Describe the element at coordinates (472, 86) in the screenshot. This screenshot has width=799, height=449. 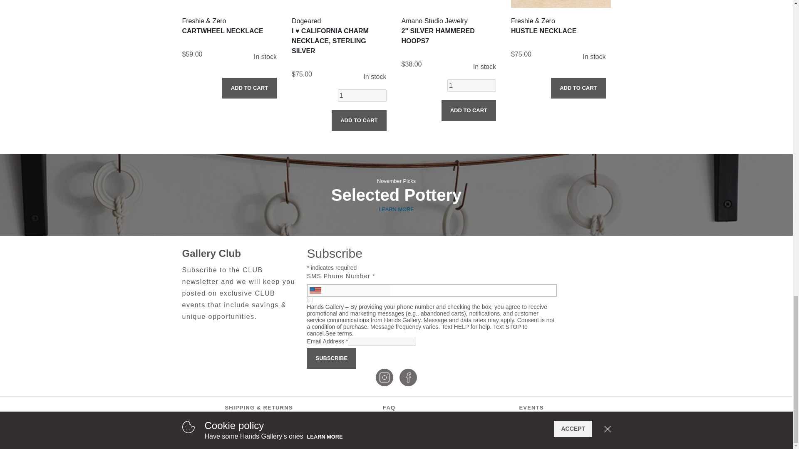
I see `Qty` at that location.